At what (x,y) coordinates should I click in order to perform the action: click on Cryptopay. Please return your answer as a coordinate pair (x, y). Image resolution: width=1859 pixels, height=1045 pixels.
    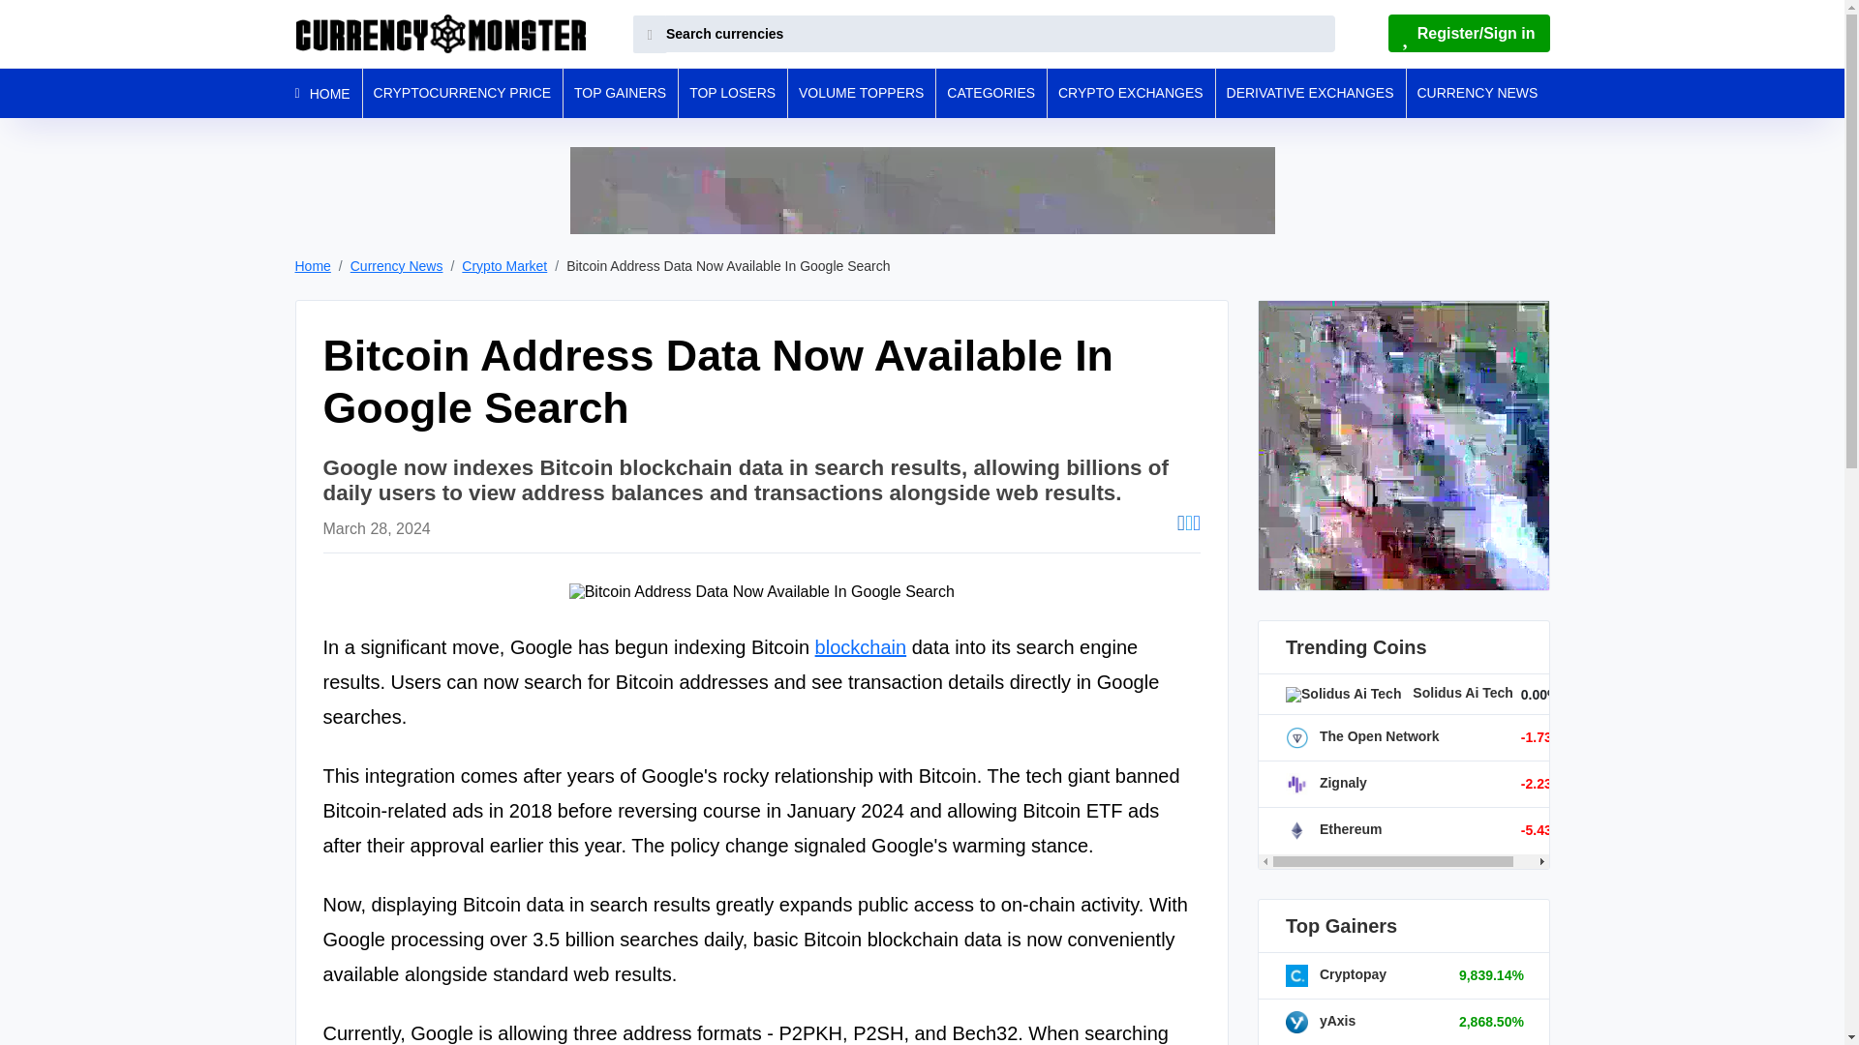
    Looking at the image, I should click on (1336, 974).